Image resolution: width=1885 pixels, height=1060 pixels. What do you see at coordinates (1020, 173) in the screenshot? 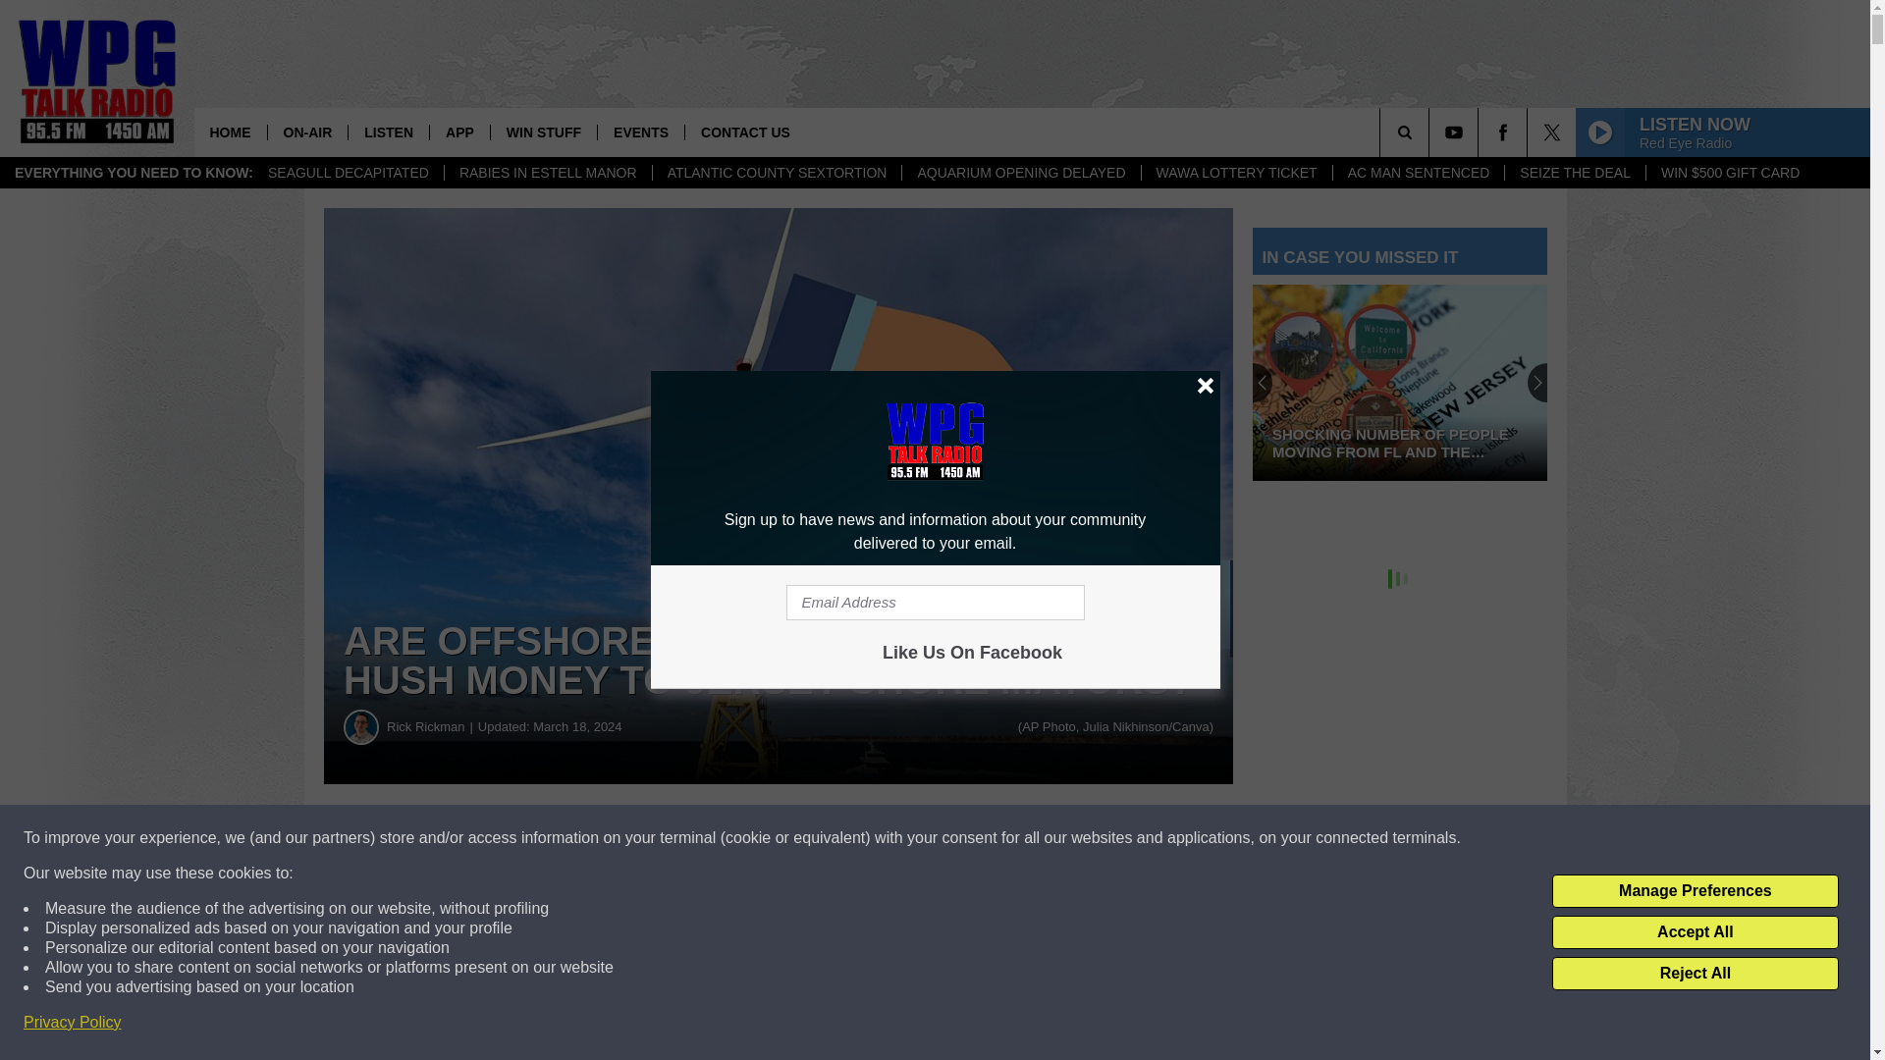
I see `AQUARIUM OPENING DELAYED` at bounding box center [1020, 173].